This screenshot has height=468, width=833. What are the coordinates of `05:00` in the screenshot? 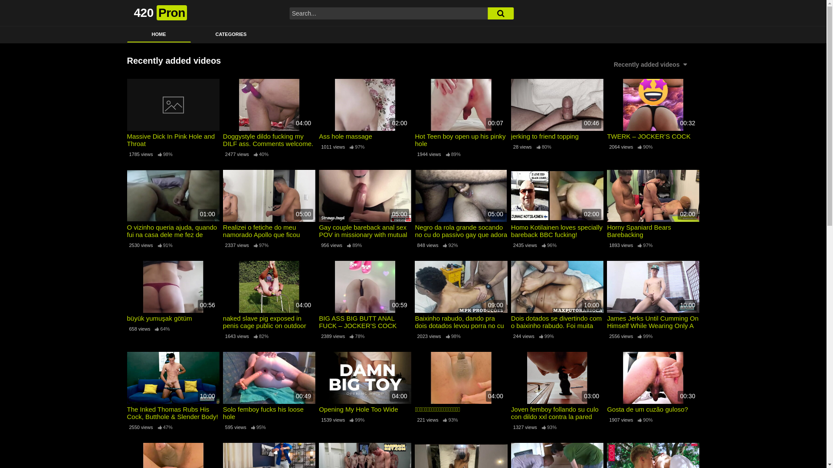 It's located at (461, 196).